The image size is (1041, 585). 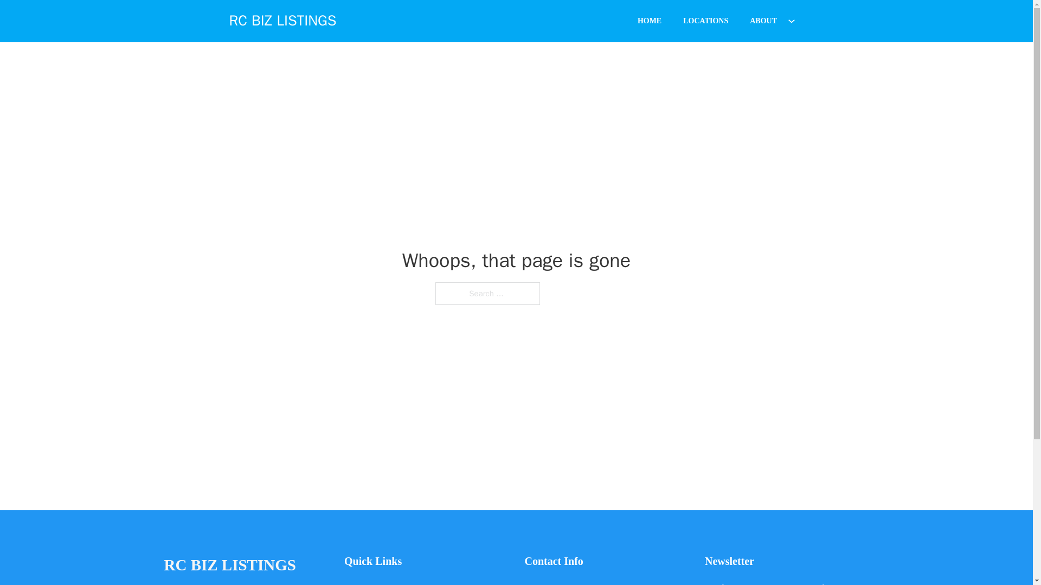 What do you see at coordinates (282, 21) in the screenshot?
I see `RC BIZ LISTINGS` at bounding box center [282, 21].